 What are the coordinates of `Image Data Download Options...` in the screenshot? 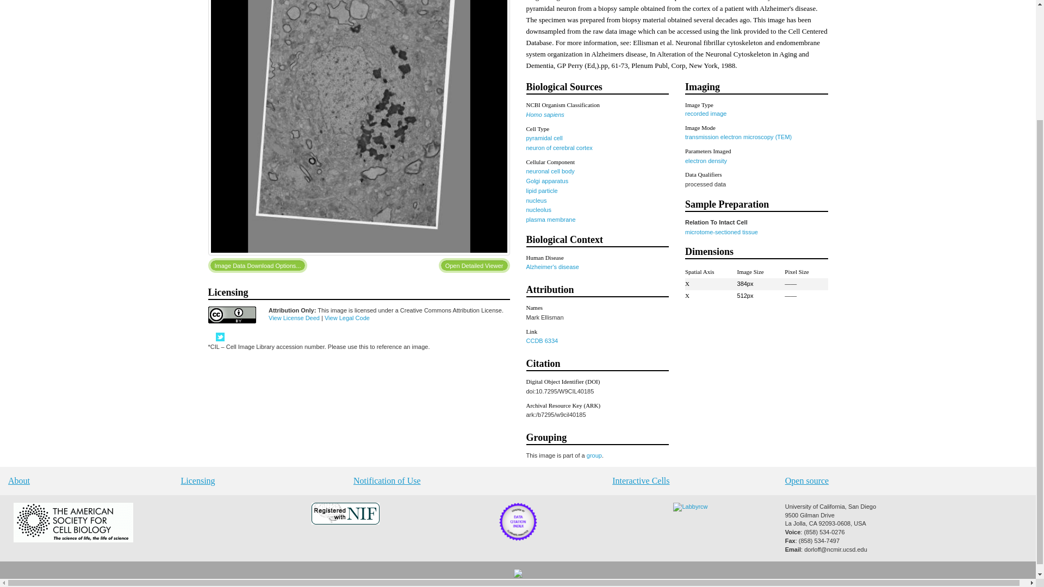 It's located at (257, 265).